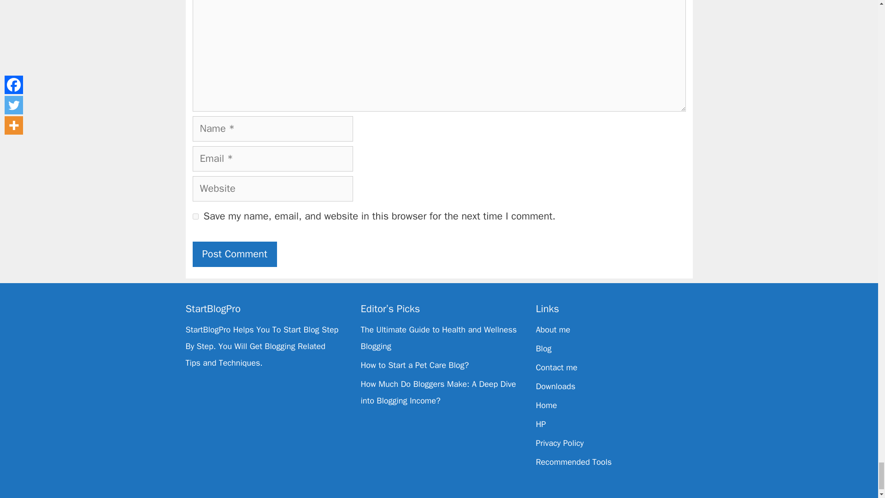  What do you see at coordinates (195, 217) in the screenshot?
I see `yes` at bounding box center [195, 217].